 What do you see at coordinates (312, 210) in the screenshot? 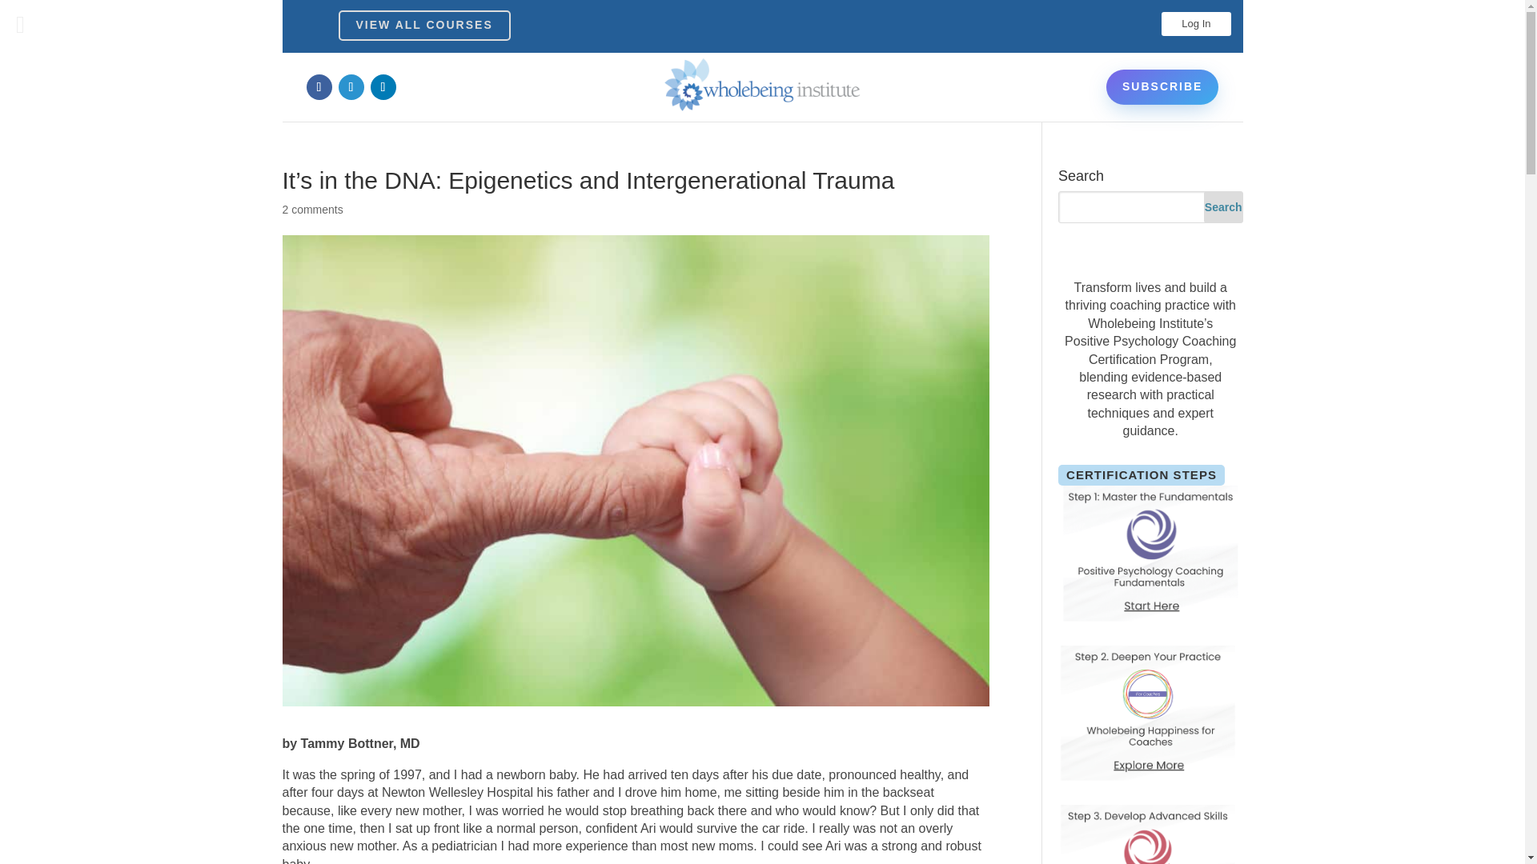
I see `2 comments` at bounding box center [312, 210].